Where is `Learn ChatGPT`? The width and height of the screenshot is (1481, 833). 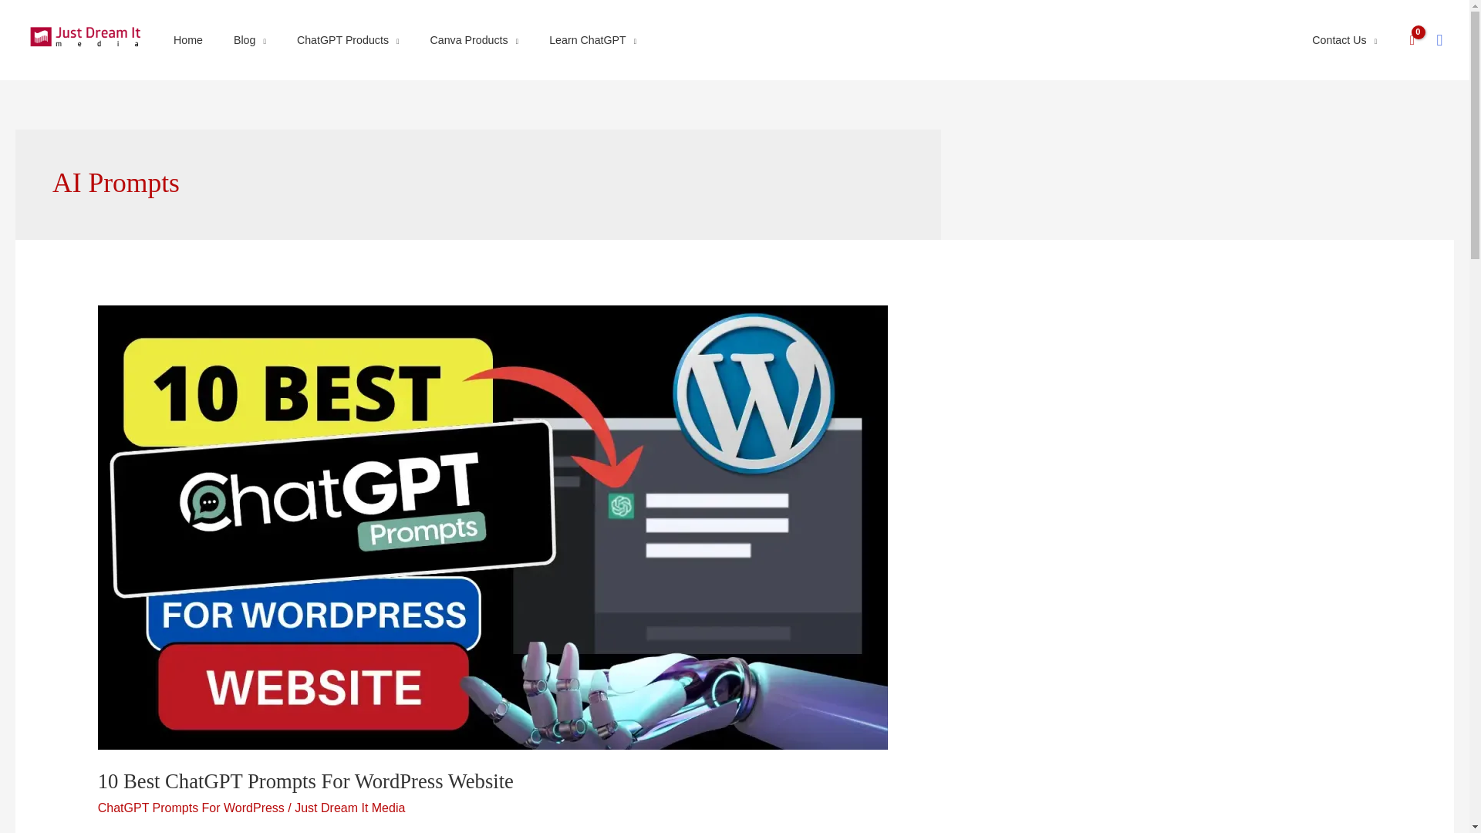 Learn ChatGPT is located at coordinates (592, 40).